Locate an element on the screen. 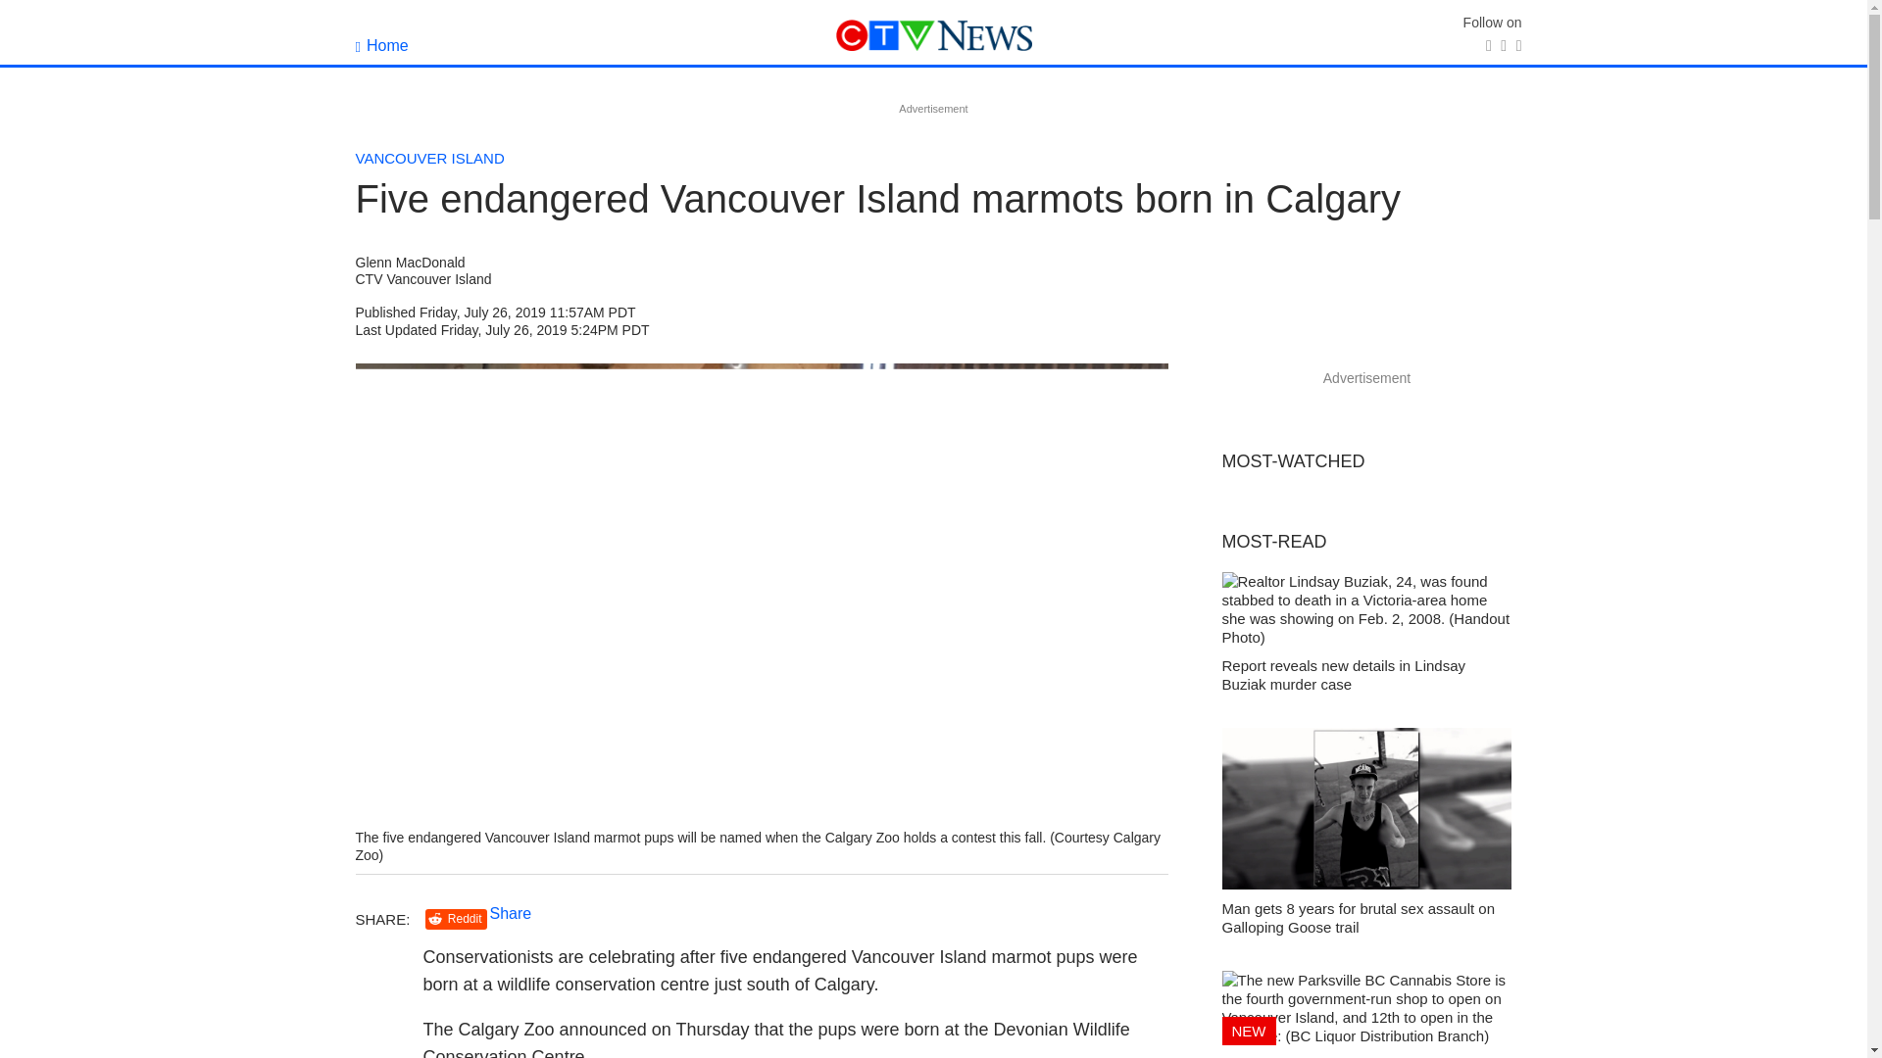 The image size is (1882, 1058). Home is located at coordinates (381, 45).